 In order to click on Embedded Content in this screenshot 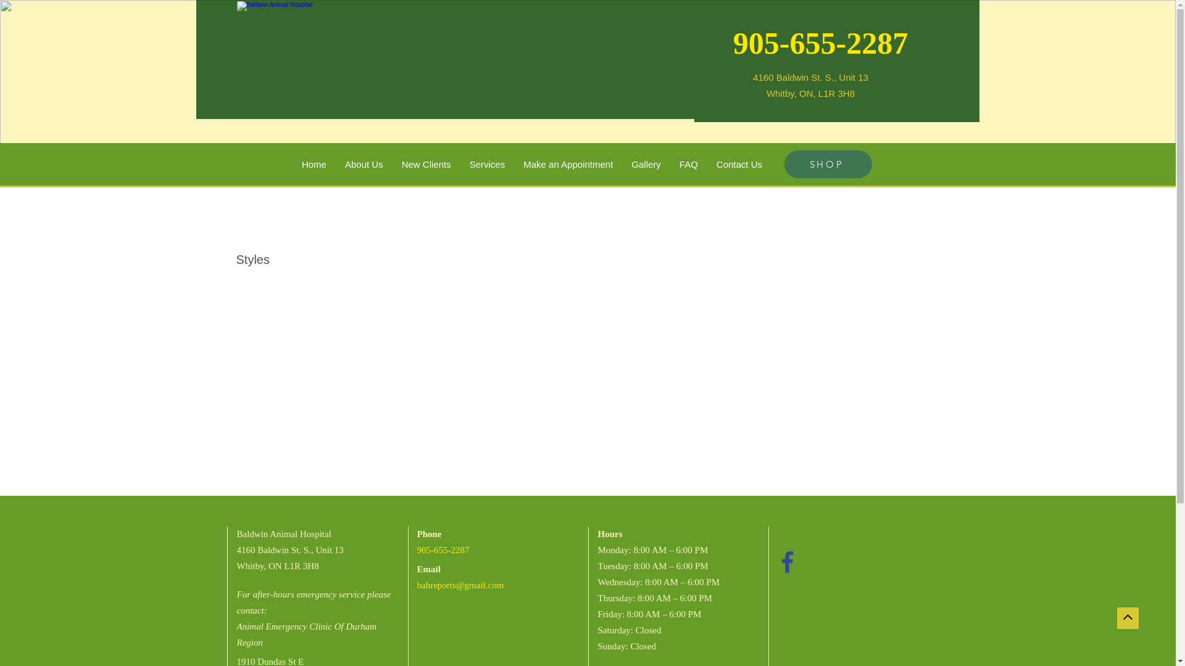, I will do `click(783, 595)`.